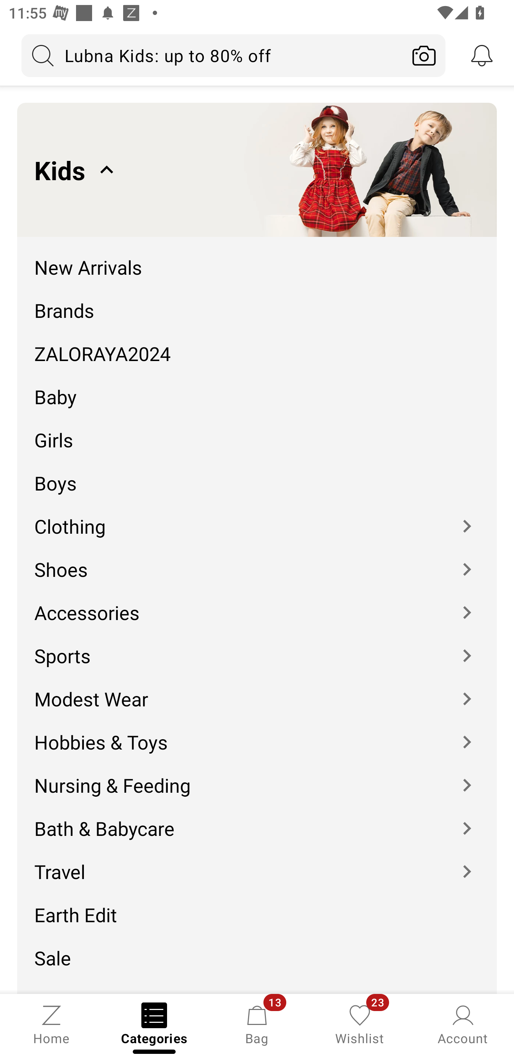 Image resolution: width=514 pixels, height=1056 pixels. What do you see at coordinates (257, 690) in the screenshot?
I see `Modest Wear` at bounding box center [257, 690].